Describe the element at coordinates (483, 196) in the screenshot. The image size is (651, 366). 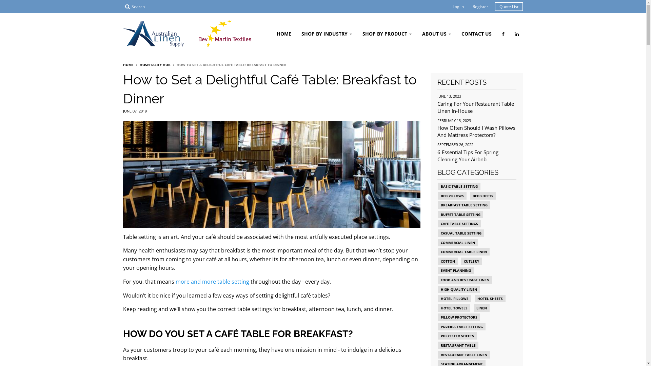
I see `BED SHEETS` at that location.